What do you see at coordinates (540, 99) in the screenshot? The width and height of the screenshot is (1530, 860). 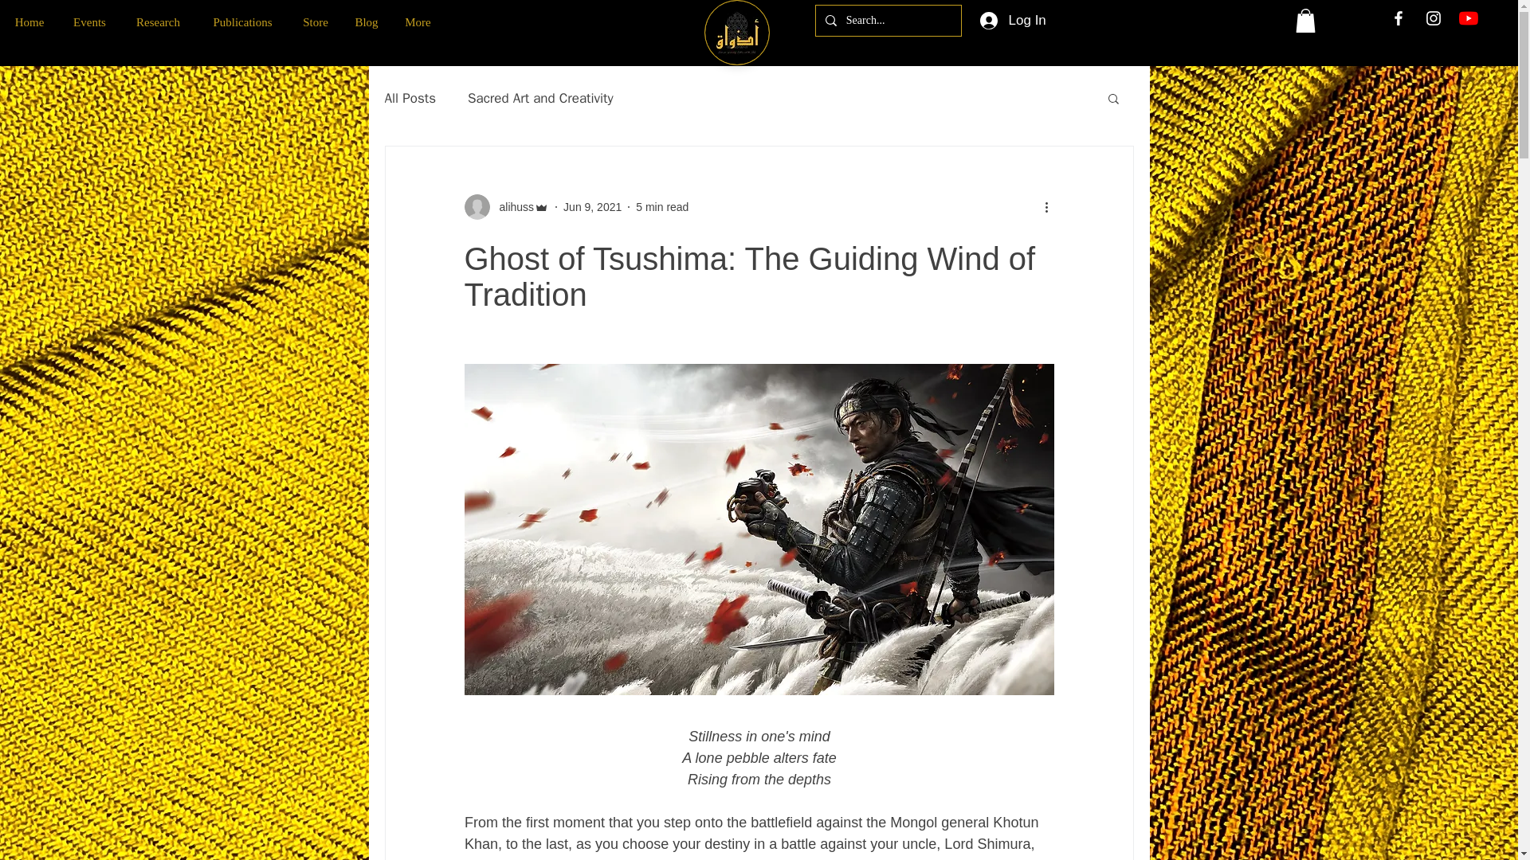 I see `Sacred Art and Creativity` at bounding box center [540, 99].